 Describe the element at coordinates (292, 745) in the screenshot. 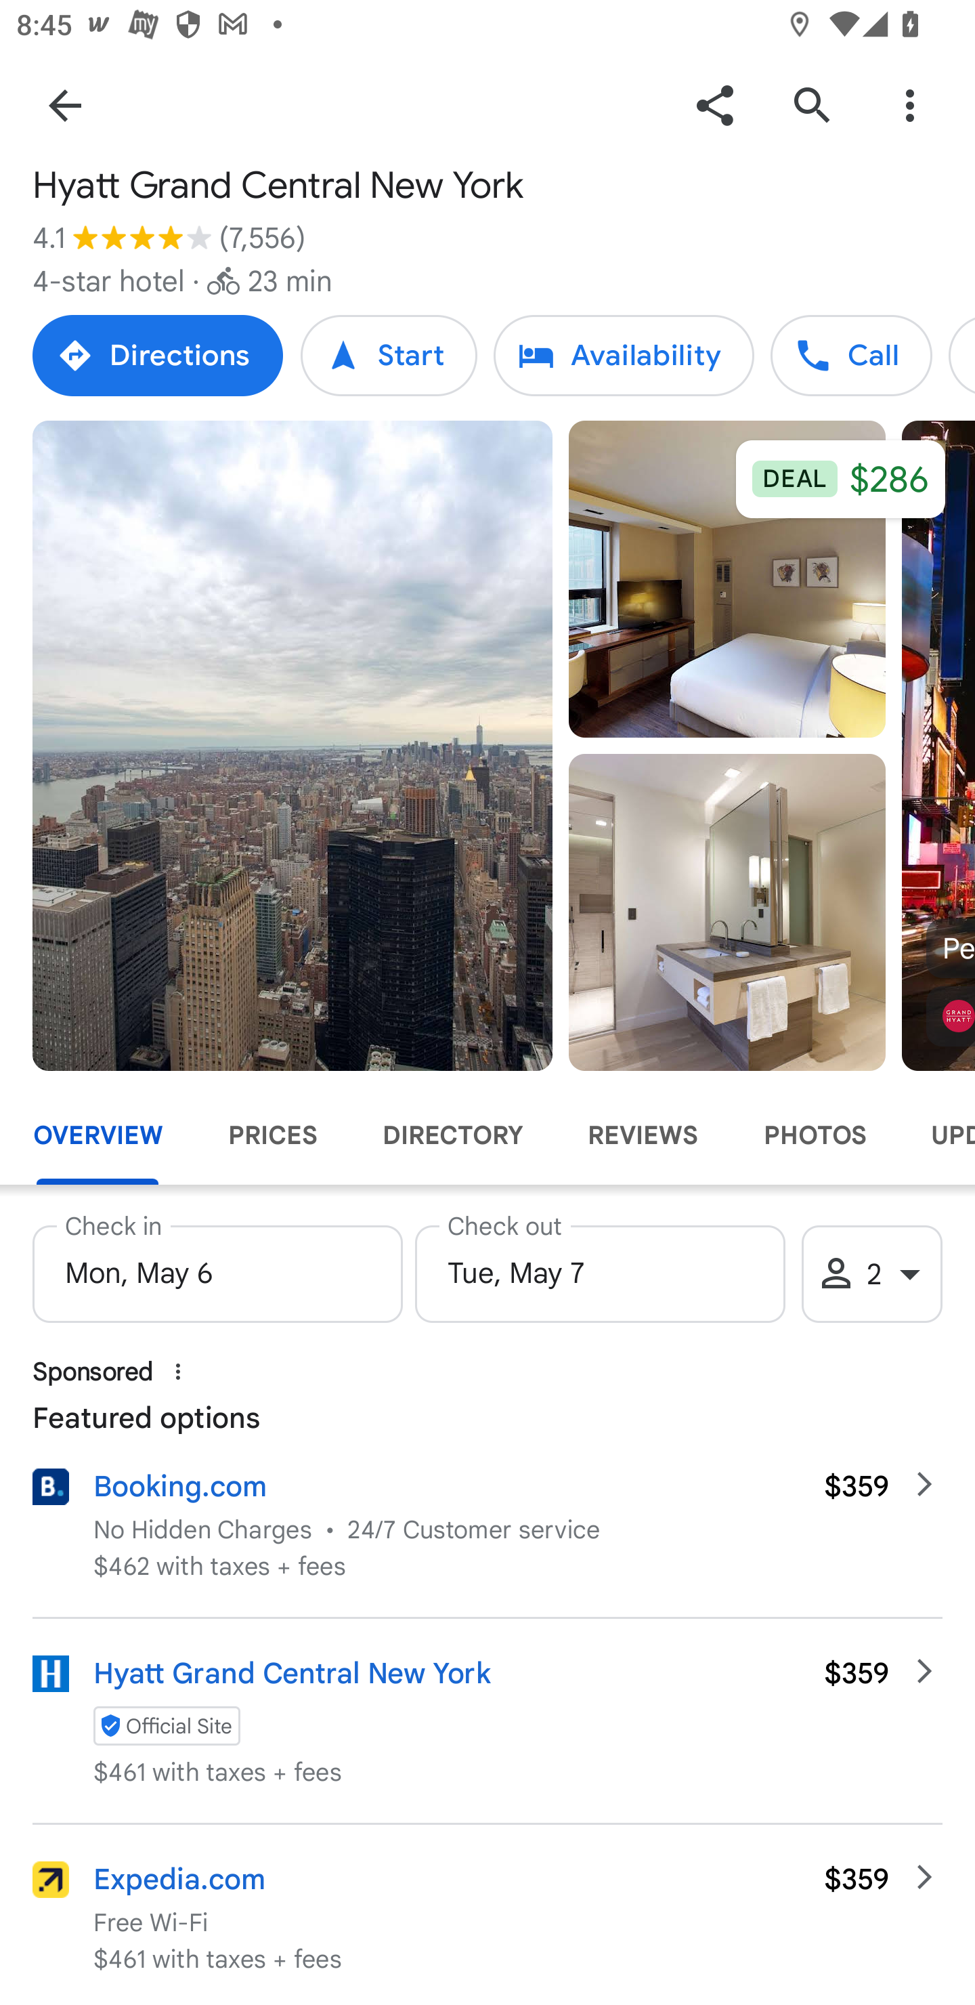

I see `Photo` at that location.